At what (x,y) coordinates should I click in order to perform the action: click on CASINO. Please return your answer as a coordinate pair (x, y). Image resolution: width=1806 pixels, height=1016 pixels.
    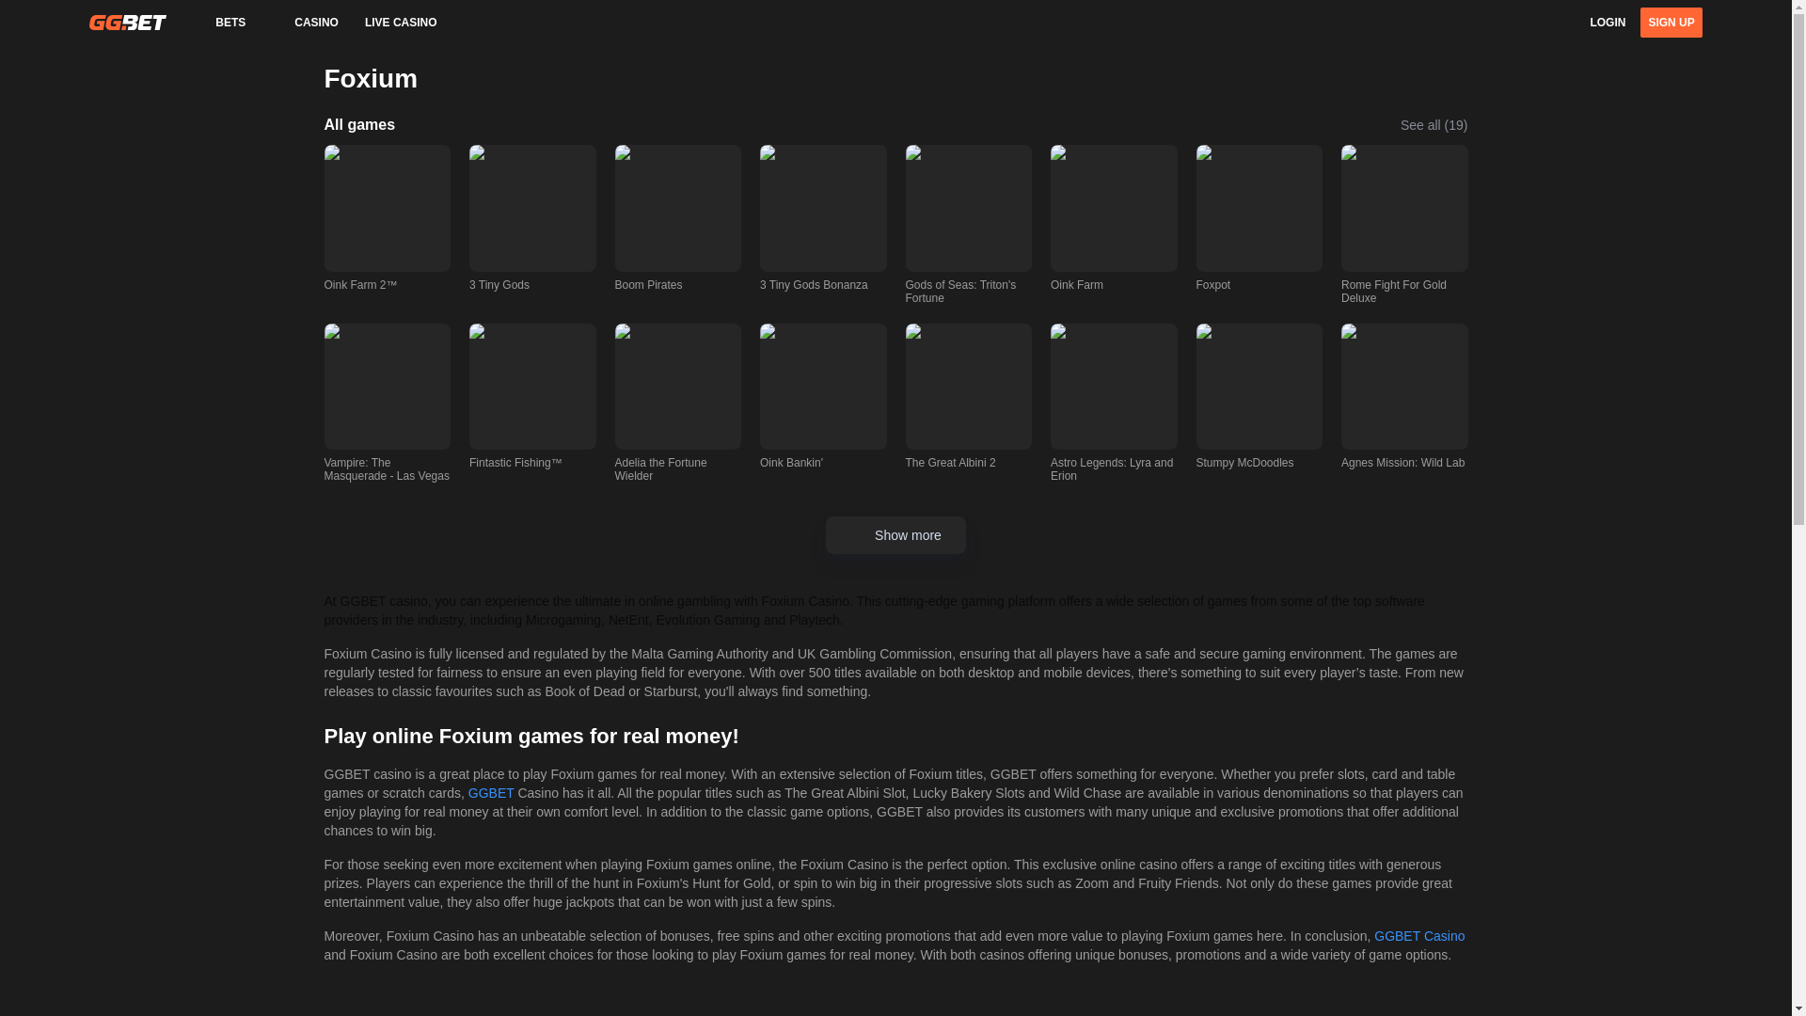
    Looking at the image, I should click on (303, 22).